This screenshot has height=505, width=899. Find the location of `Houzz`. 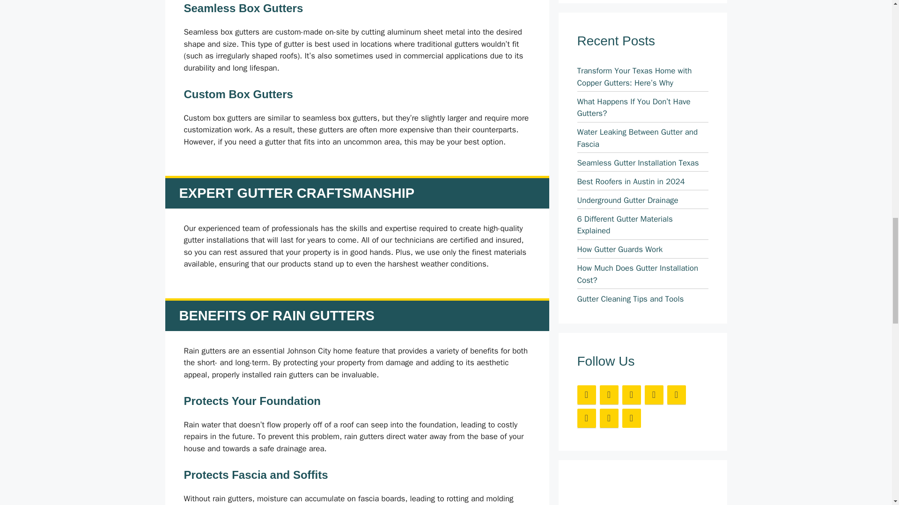

Houzz is located at coordinates (609, 418).